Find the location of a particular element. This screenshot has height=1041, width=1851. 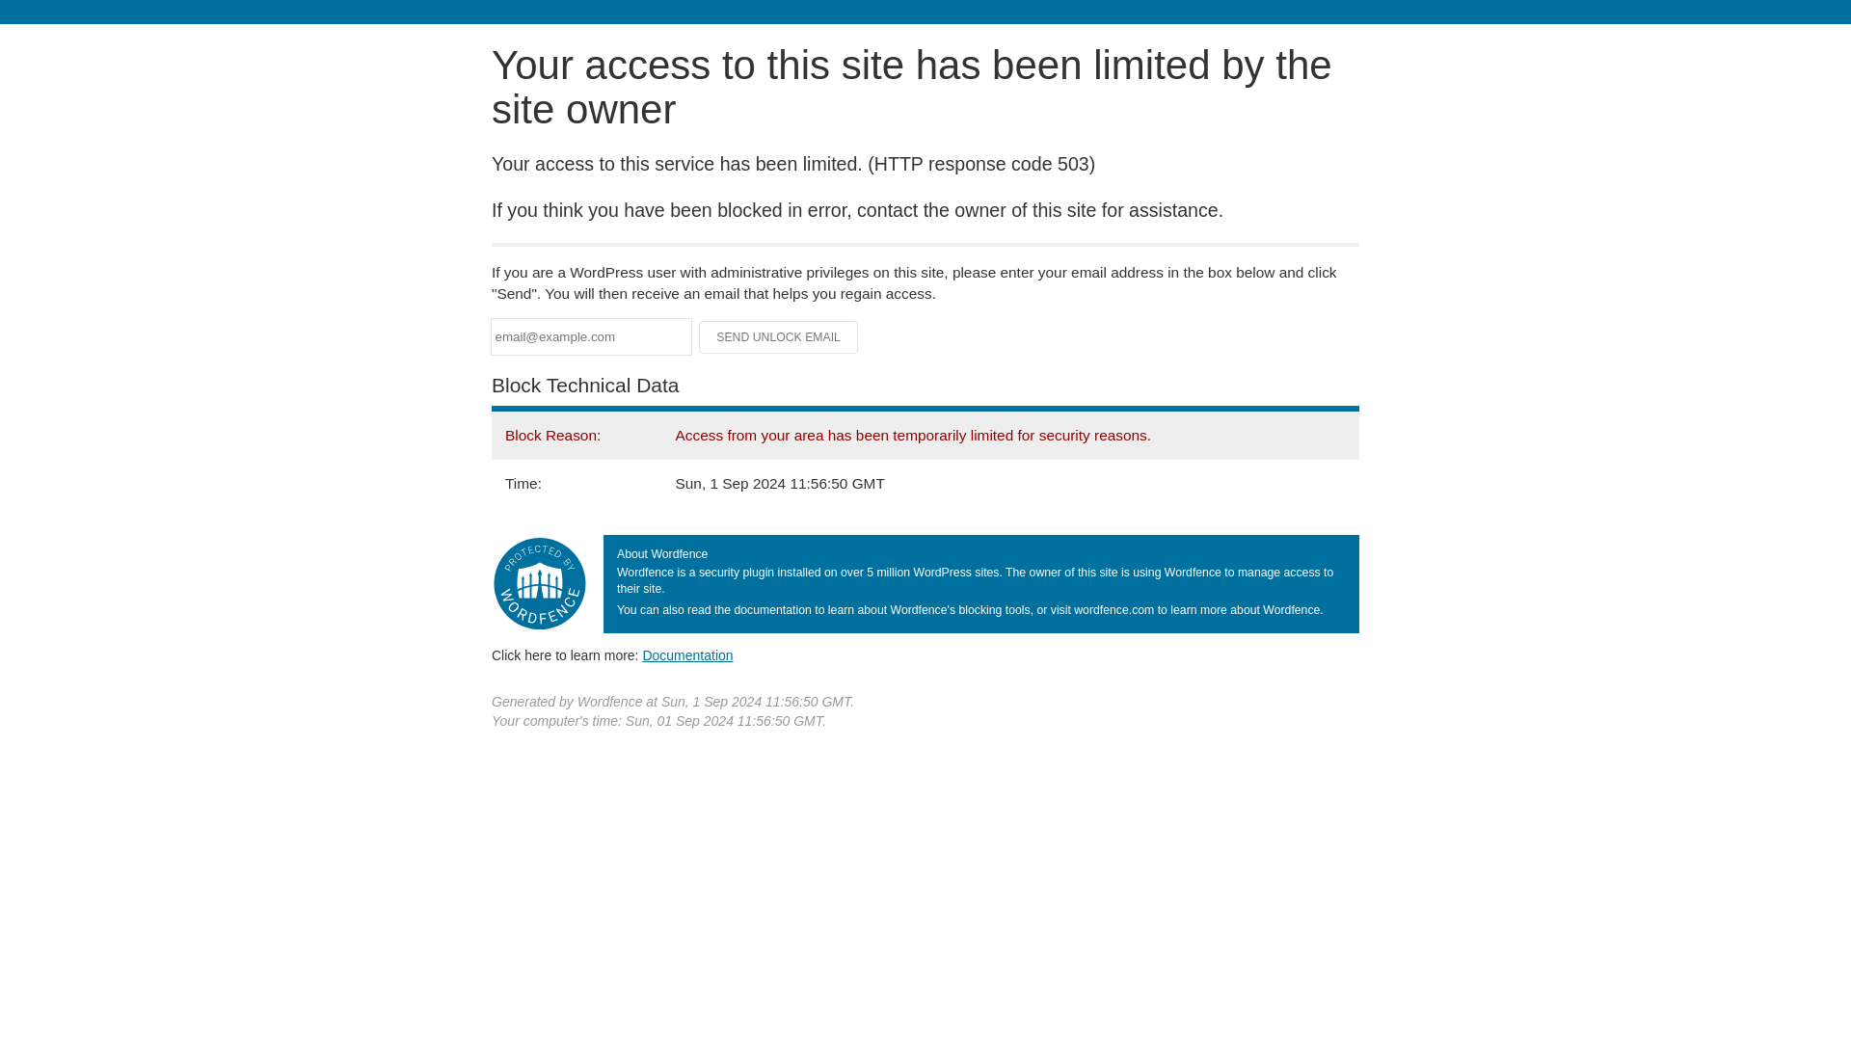

Send Unlock Email is located at coordinates (779, 337).